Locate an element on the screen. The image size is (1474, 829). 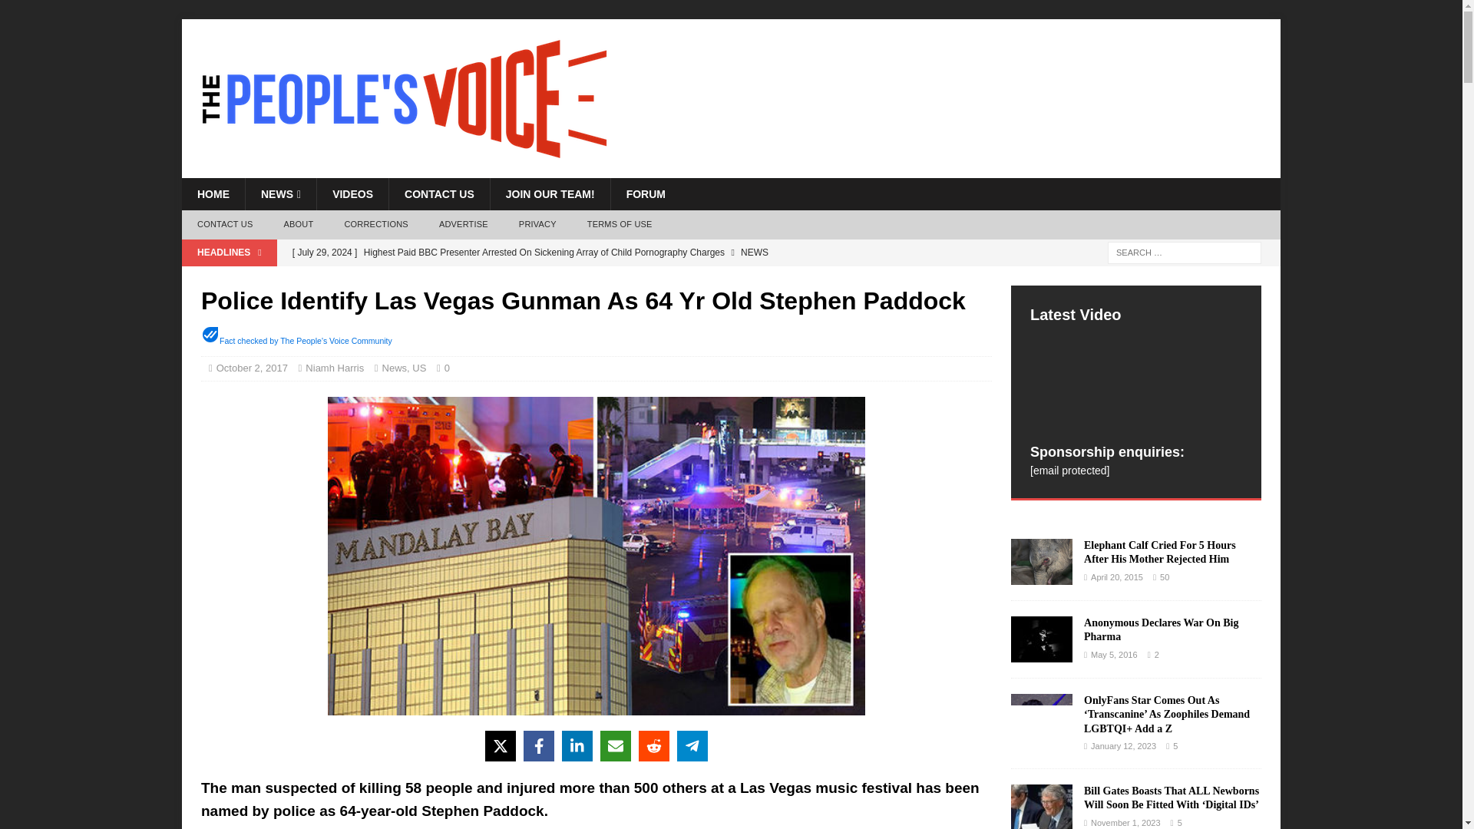
PRIVACY is located at coordinates (537, 225).